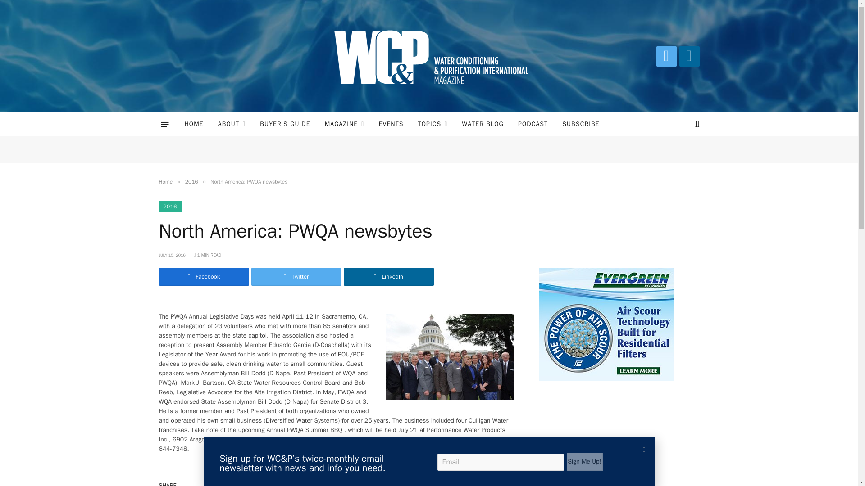 The width and height of the screenshot is (865, 486). What do you see at coordinates (666, 56) in the screenshot?
I see `Twitter` at bounding box center [666, 56].